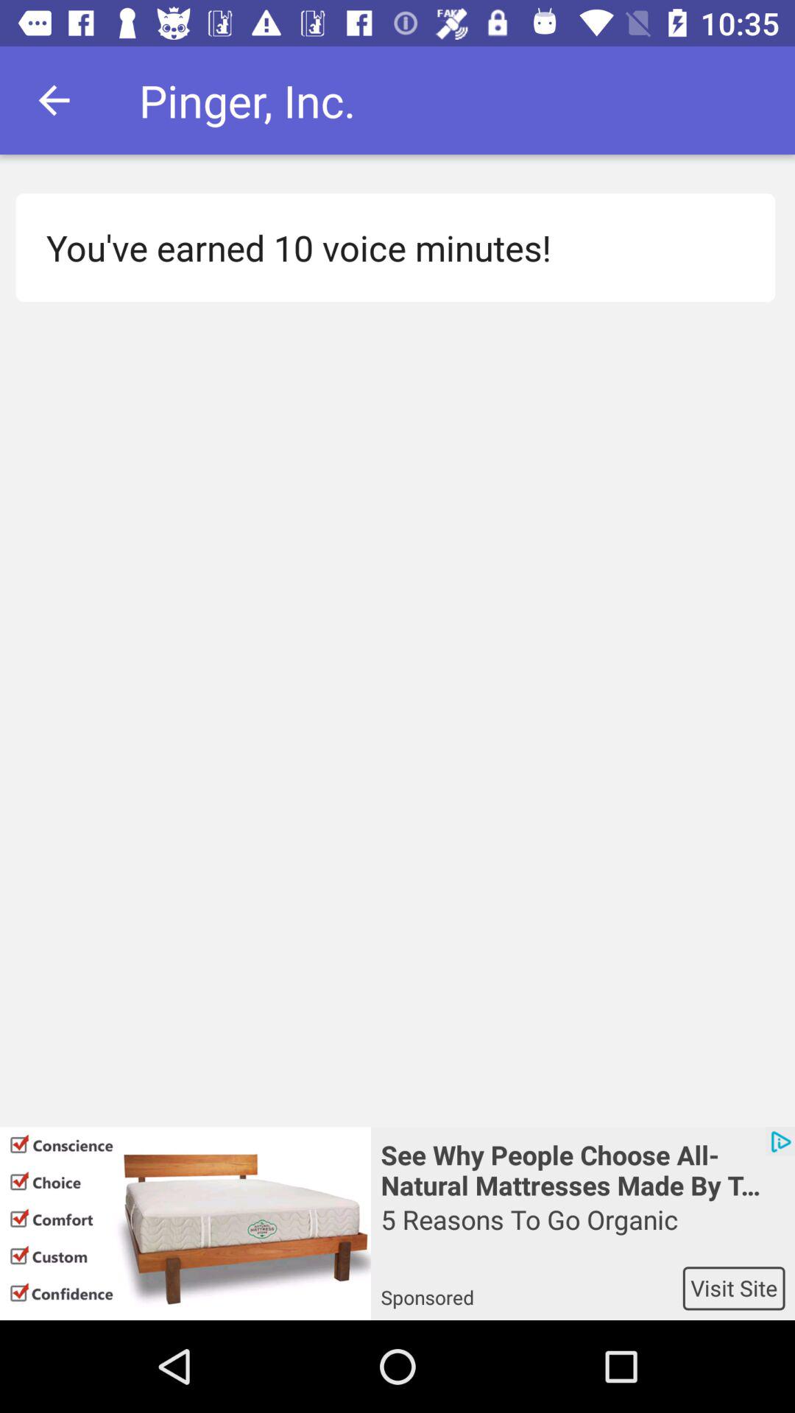  Describe the element at coordinates (583, 1169) in the screenshot. I see `turn on the see why people item` at that location.